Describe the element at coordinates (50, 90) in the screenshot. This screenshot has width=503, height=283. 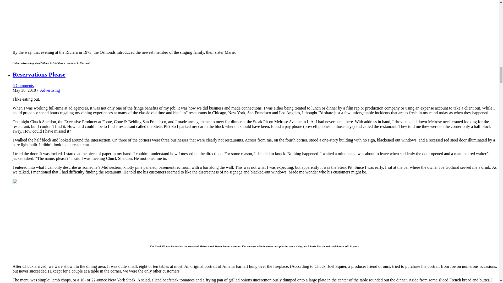
I see `Advertising` at that location.